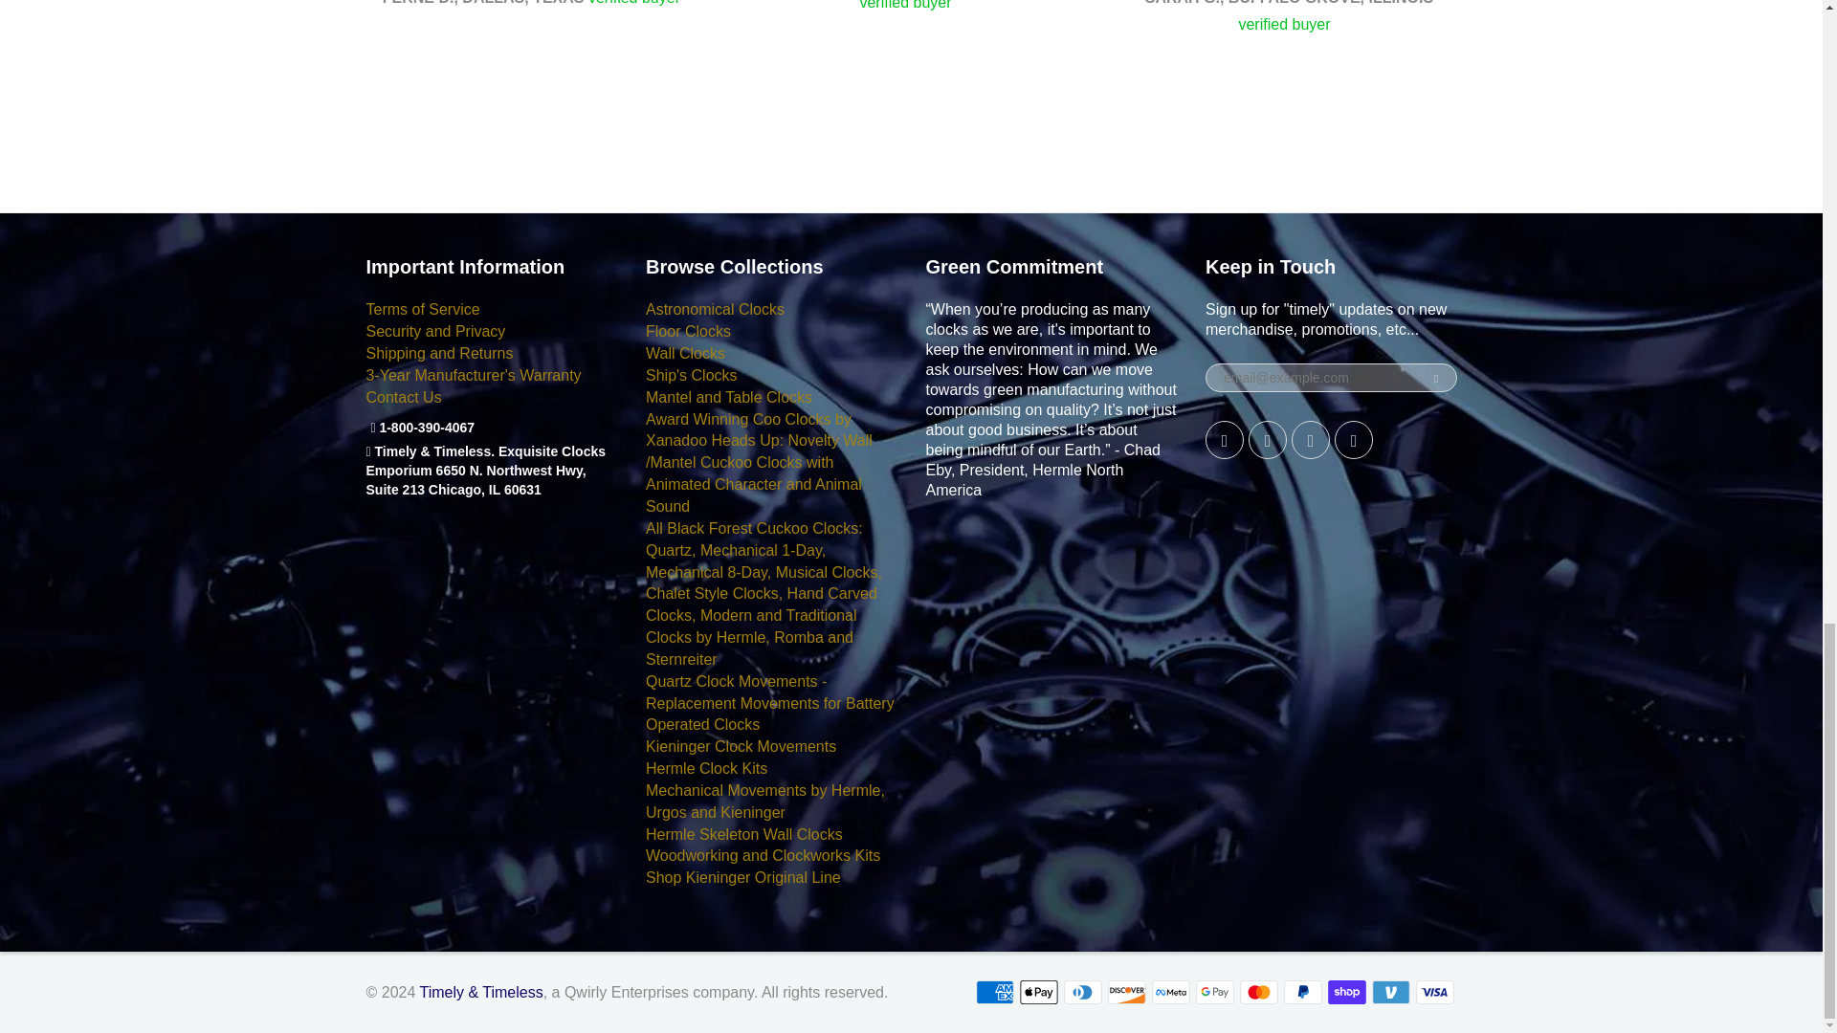 This screenshot has height=1033, width=1837. I want to click on Facebook, so click(1224, 439).